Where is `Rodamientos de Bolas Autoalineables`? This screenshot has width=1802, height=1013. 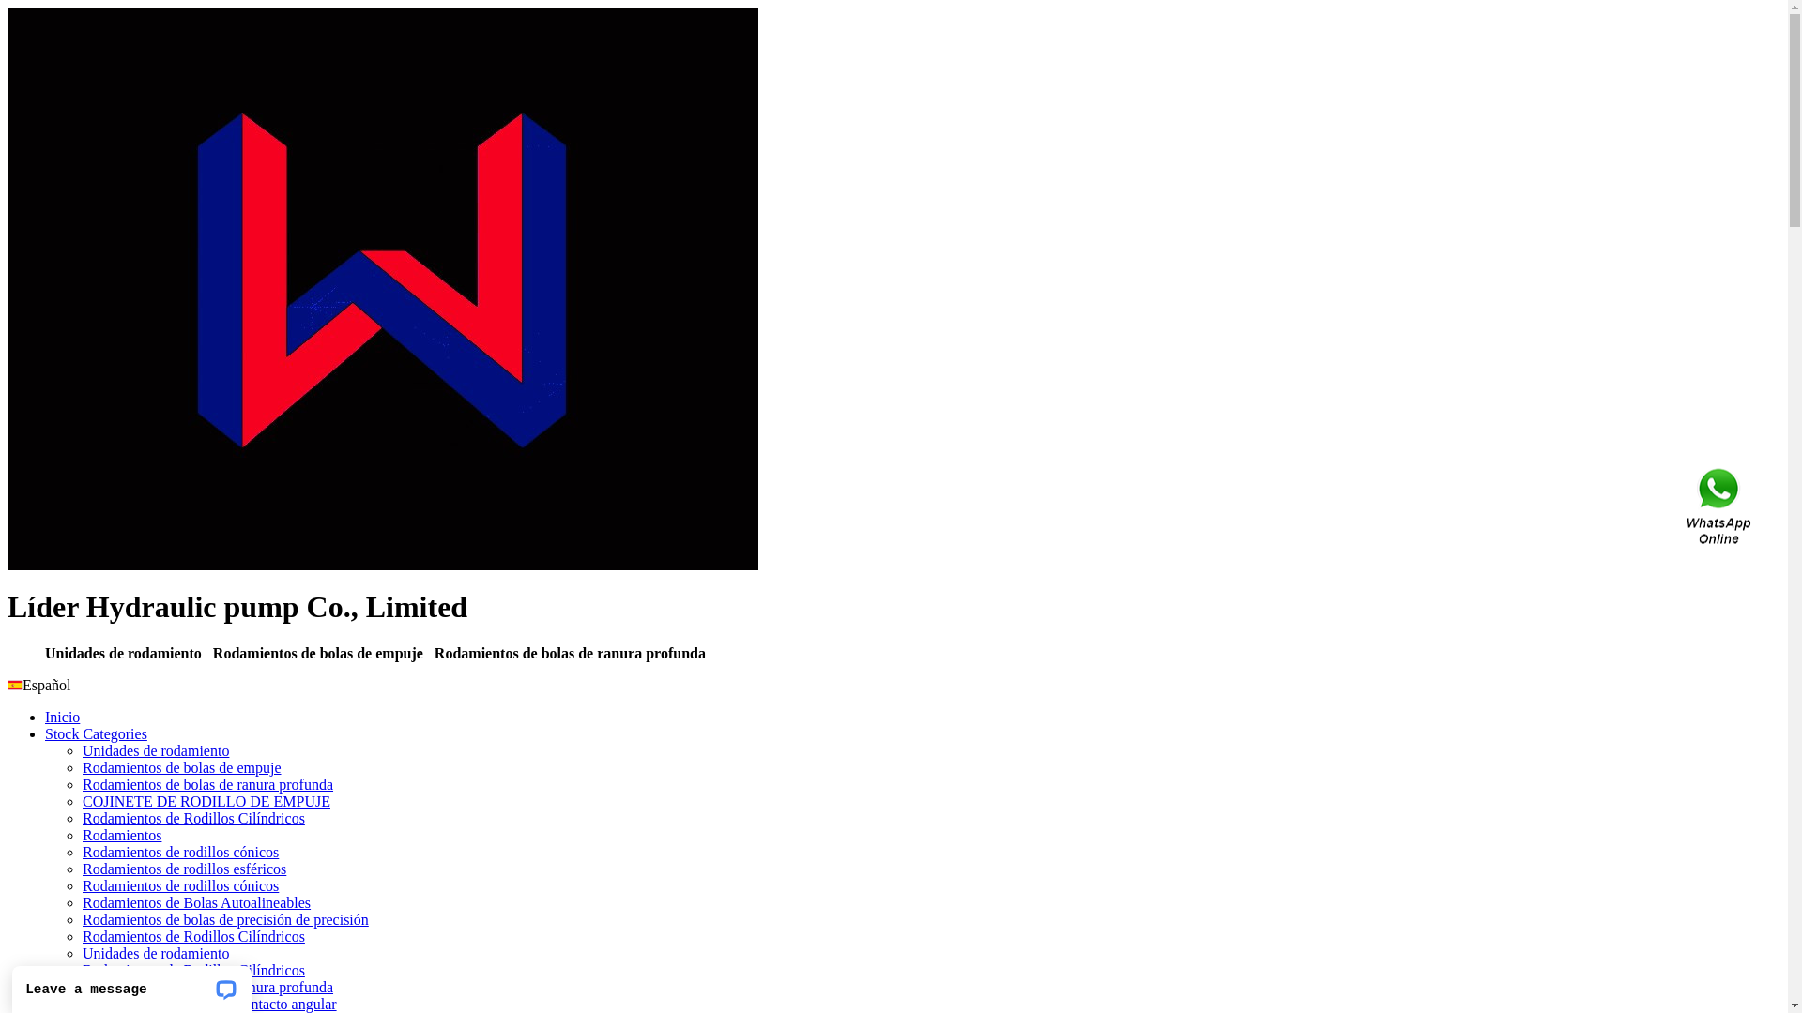 Rodamientos de Bolas Autoalineables is located at coordinates (197, 902).